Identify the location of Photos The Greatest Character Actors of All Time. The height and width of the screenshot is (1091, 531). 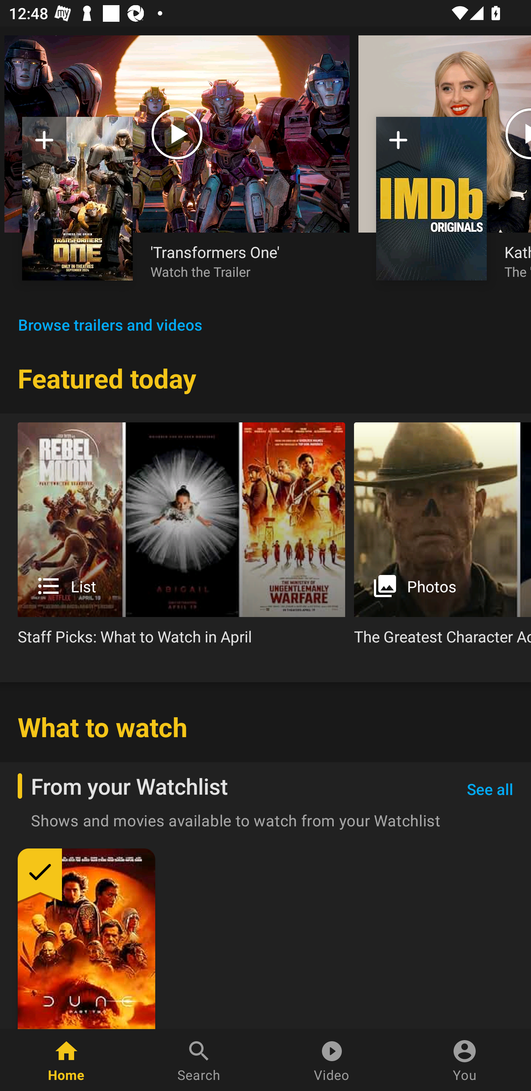
(442, 539).